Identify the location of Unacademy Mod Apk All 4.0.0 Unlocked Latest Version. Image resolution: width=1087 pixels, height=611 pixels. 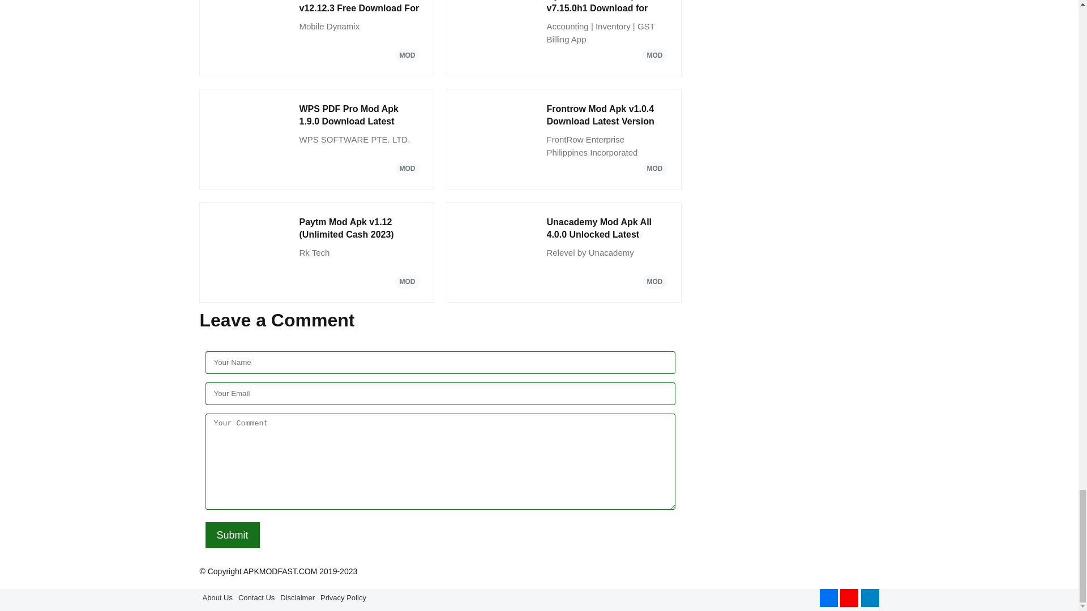
(607, 229).